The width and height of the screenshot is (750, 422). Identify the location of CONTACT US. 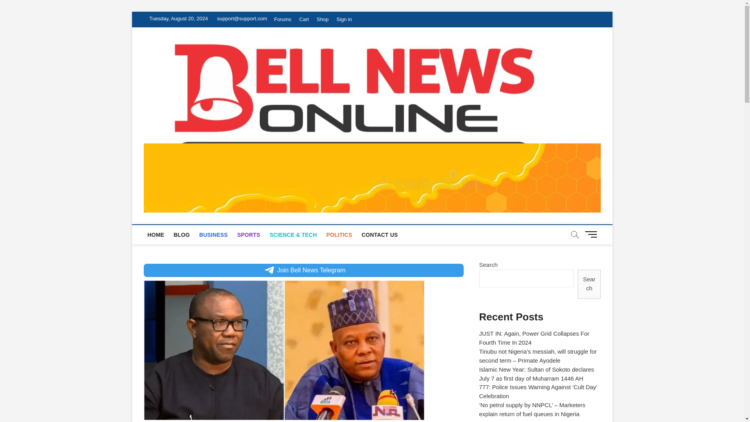
(380, 234).